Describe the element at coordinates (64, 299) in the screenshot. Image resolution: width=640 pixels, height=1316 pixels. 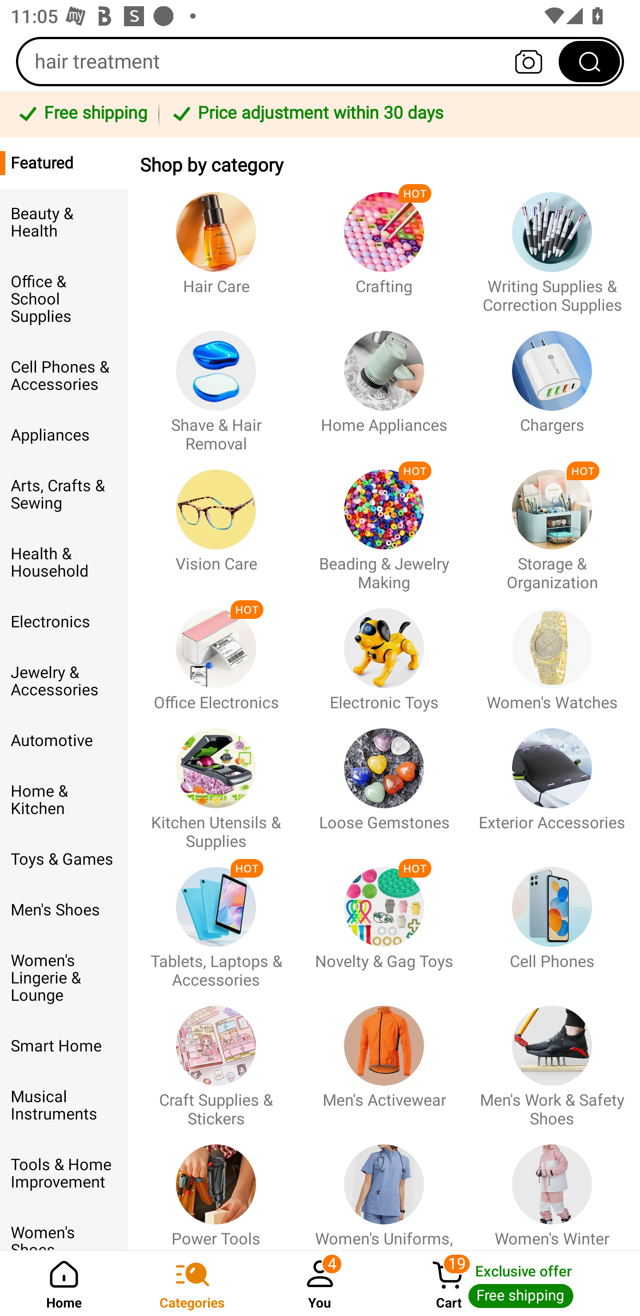
I see `Office & School Supplies` at that location.